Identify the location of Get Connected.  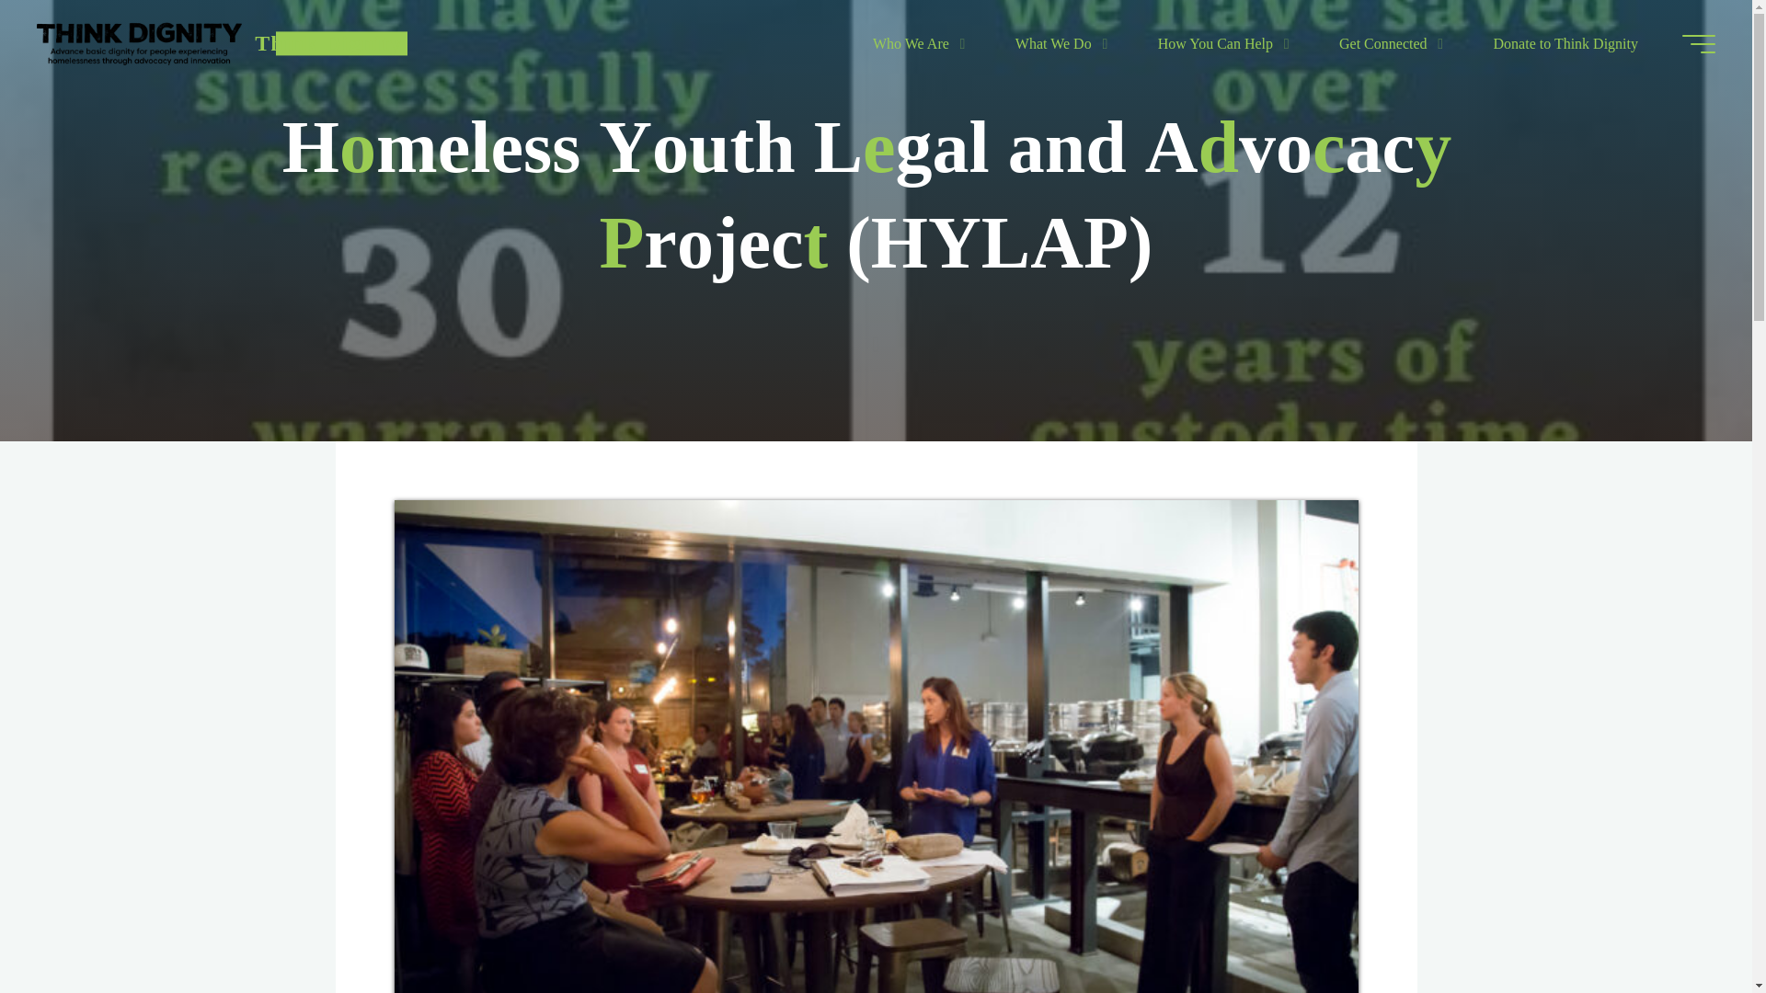
(1387, 43).